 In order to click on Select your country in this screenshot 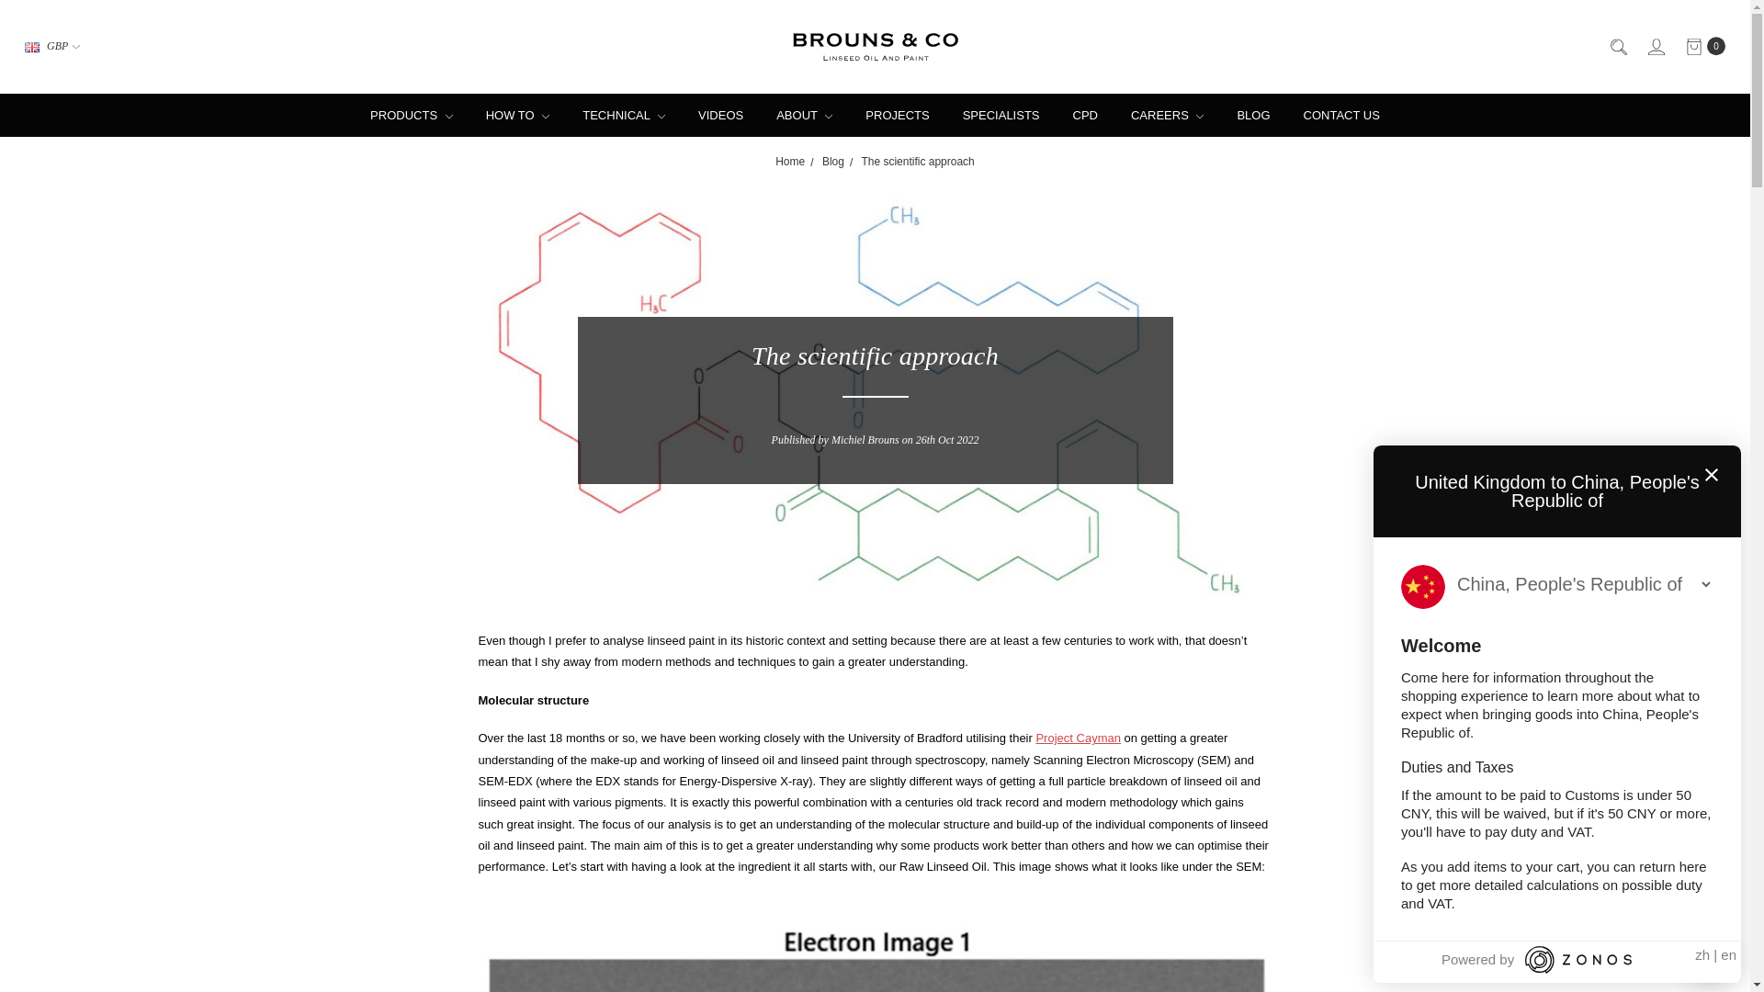, I will do `click(1583, 583)`.